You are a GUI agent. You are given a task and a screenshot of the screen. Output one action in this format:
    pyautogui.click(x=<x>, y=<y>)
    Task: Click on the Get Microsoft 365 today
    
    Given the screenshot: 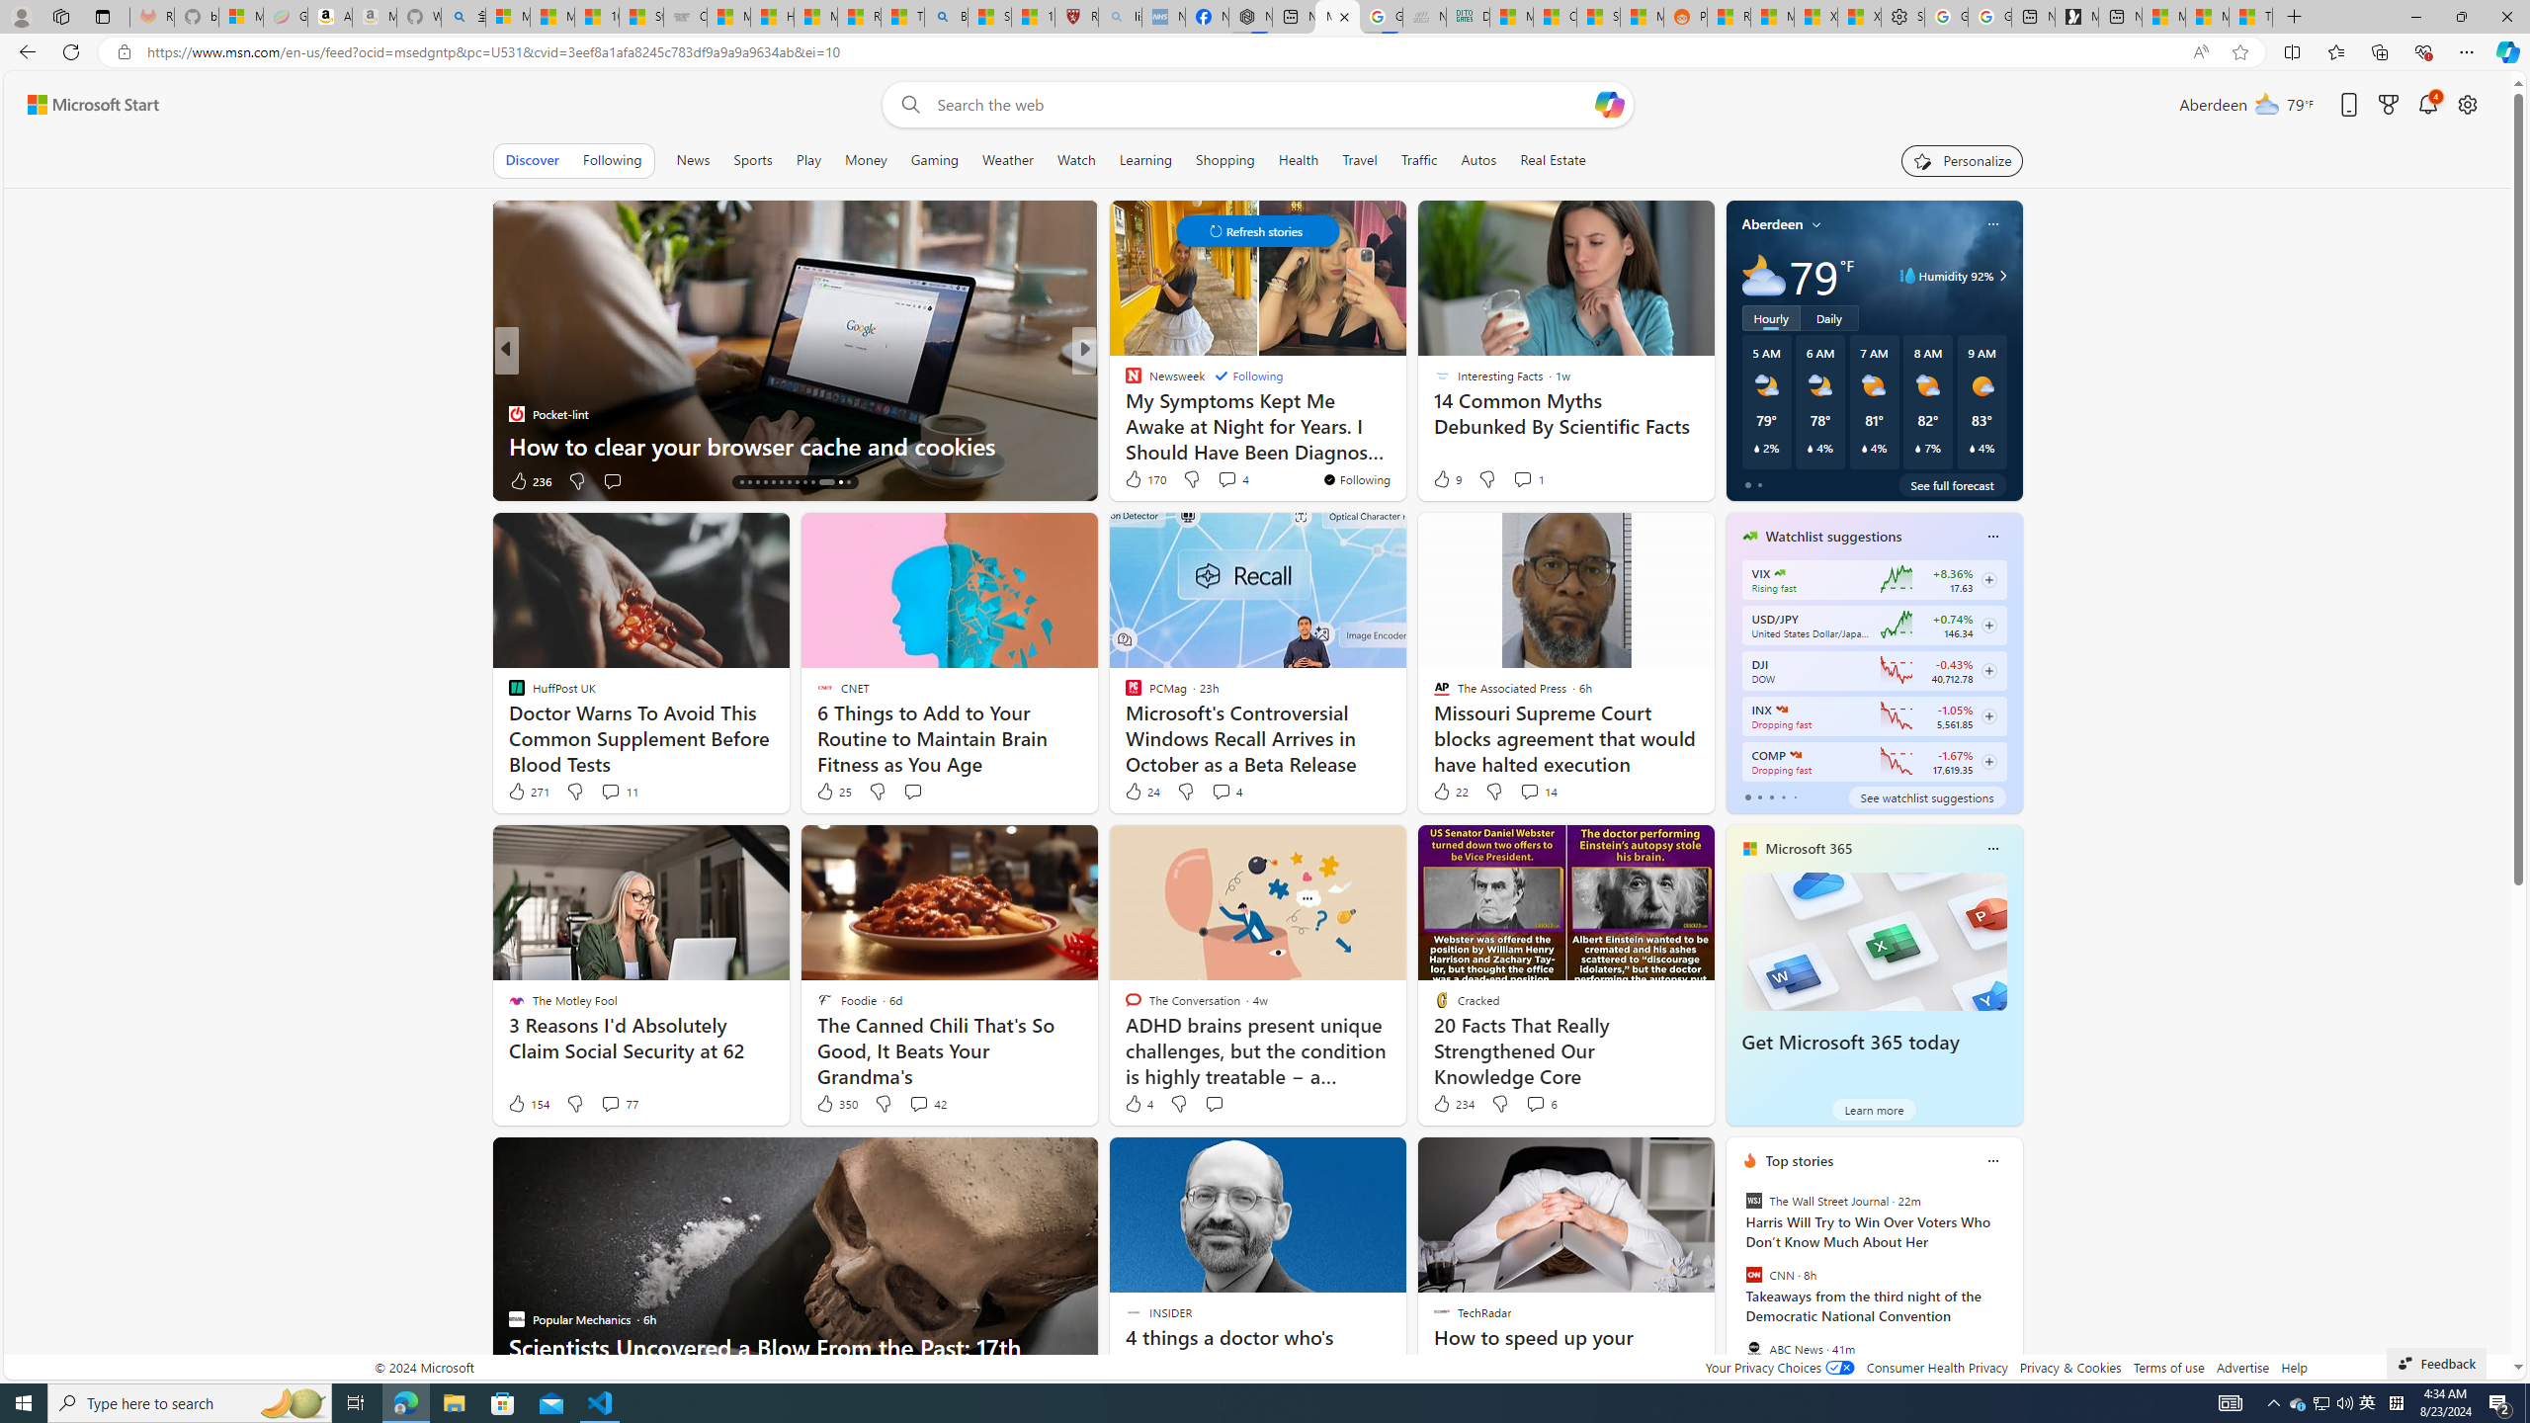 What is the action you would take?
    pyautogui.click(x=1850, y=1043)
    